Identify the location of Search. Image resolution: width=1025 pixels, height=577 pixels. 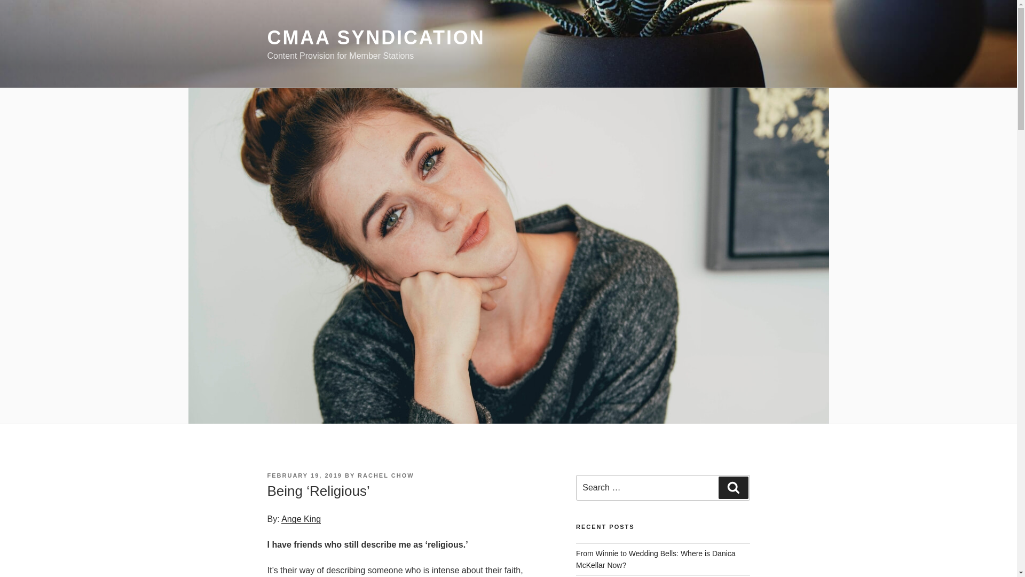
(733, 488).